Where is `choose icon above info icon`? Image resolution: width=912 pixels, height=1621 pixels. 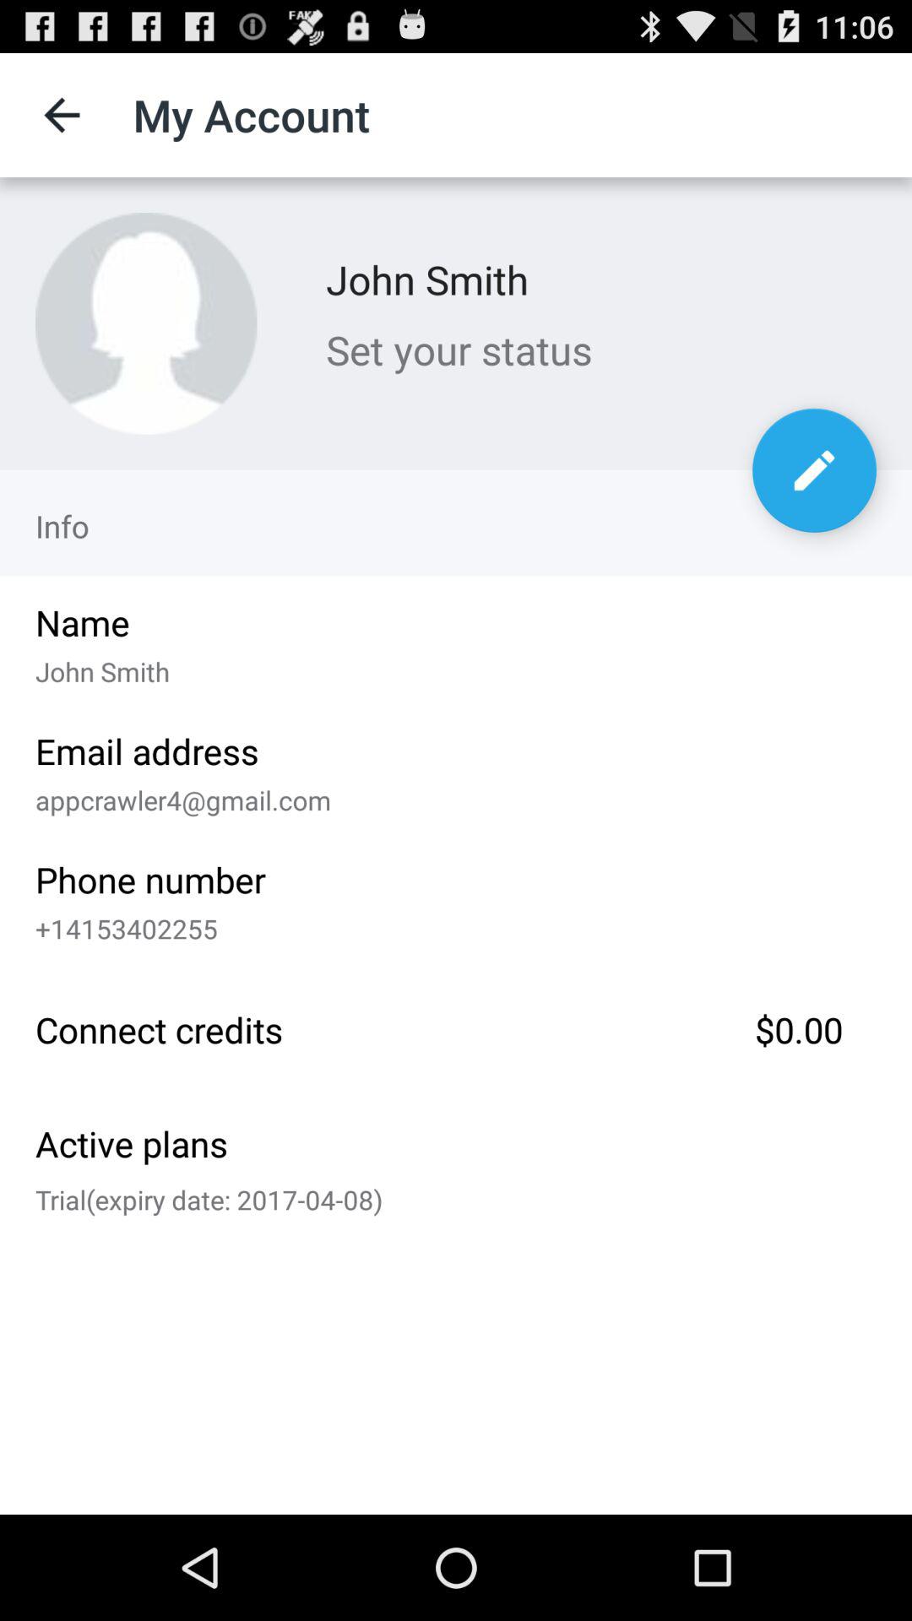 choose icon above info icon is located at coordinates (146, 323).